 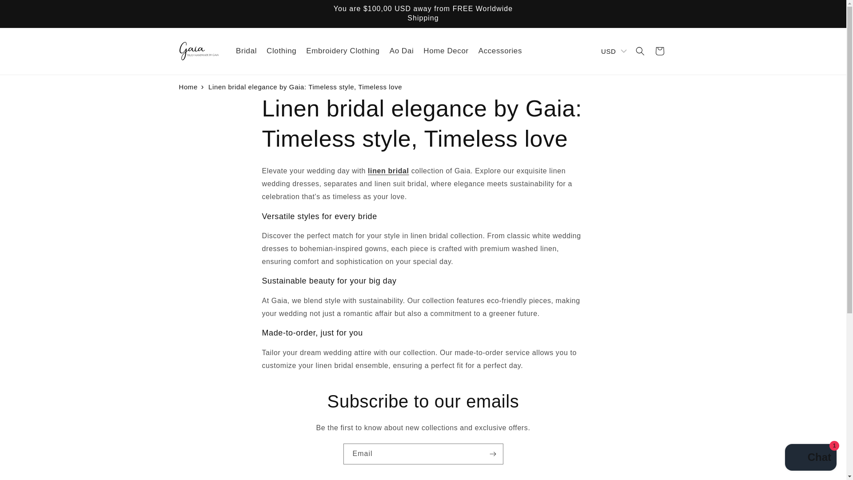 I want to click on Shopify online store chat, so click(x=810, y=458).